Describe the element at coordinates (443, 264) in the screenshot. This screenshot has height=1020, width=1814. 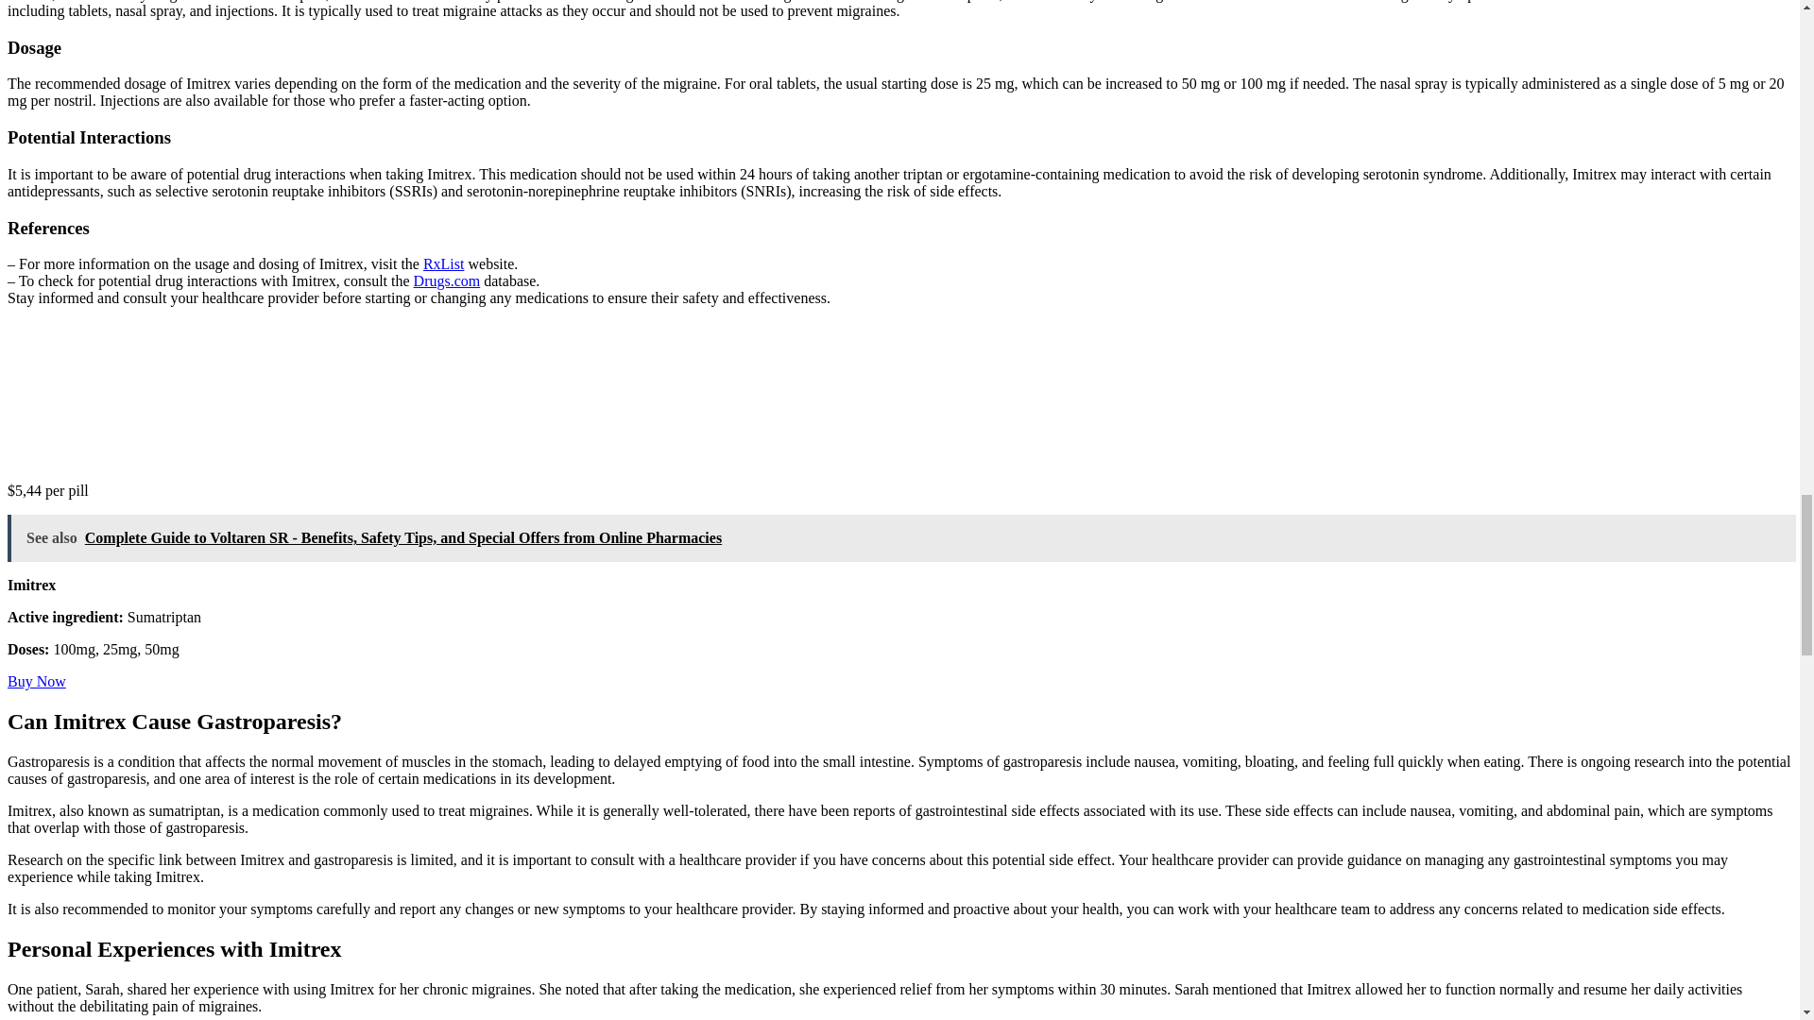
I see `RxList` at that location.